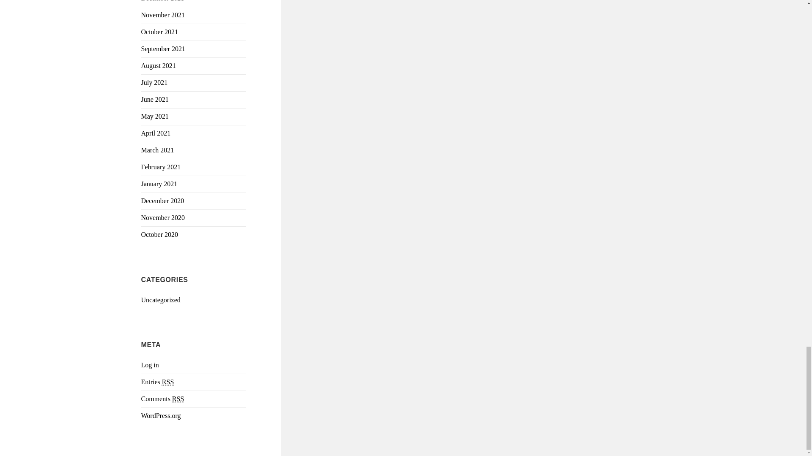  What do you see at coordinates (167, 382) in the screenshot?
I see `Really Simple Syndication` at bounding box center [167, 382].